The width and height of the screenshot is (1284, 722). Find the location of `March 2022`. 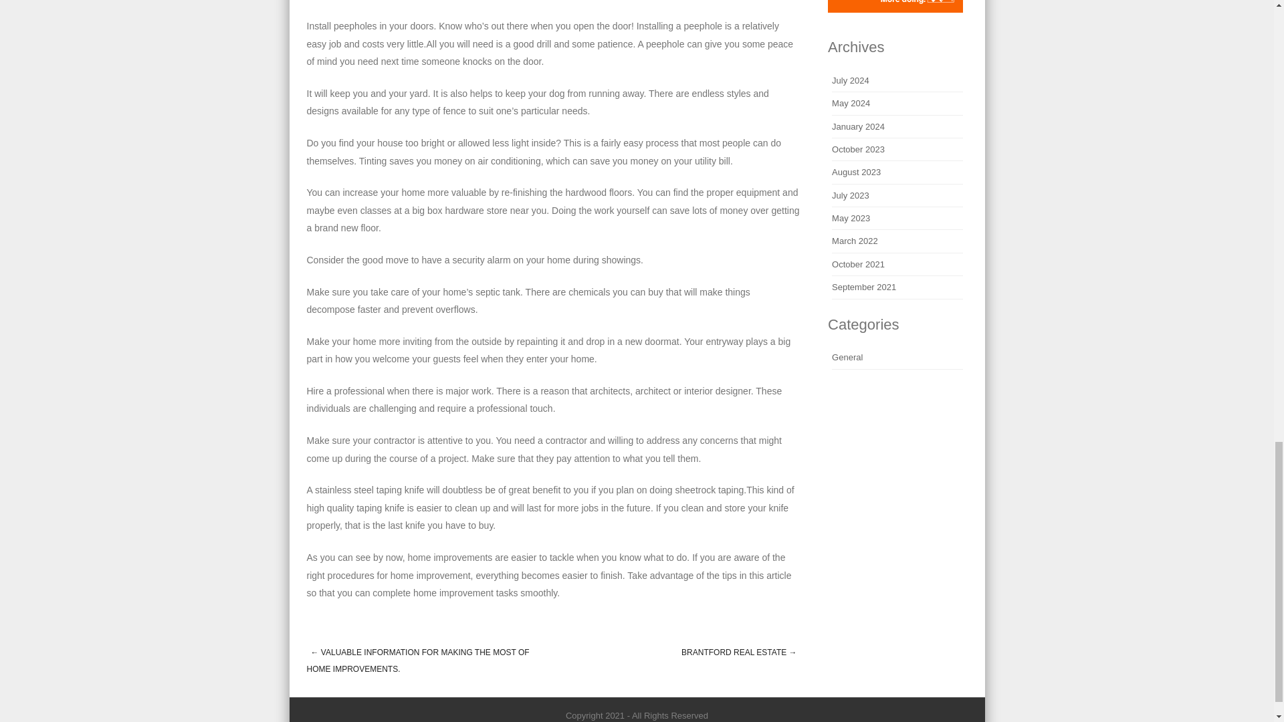

March 2022 is located at coordinates (855, 241).